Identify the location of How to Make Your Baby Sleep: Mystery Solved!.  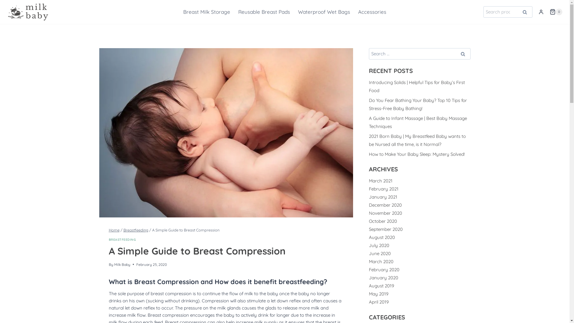
(417, 154).